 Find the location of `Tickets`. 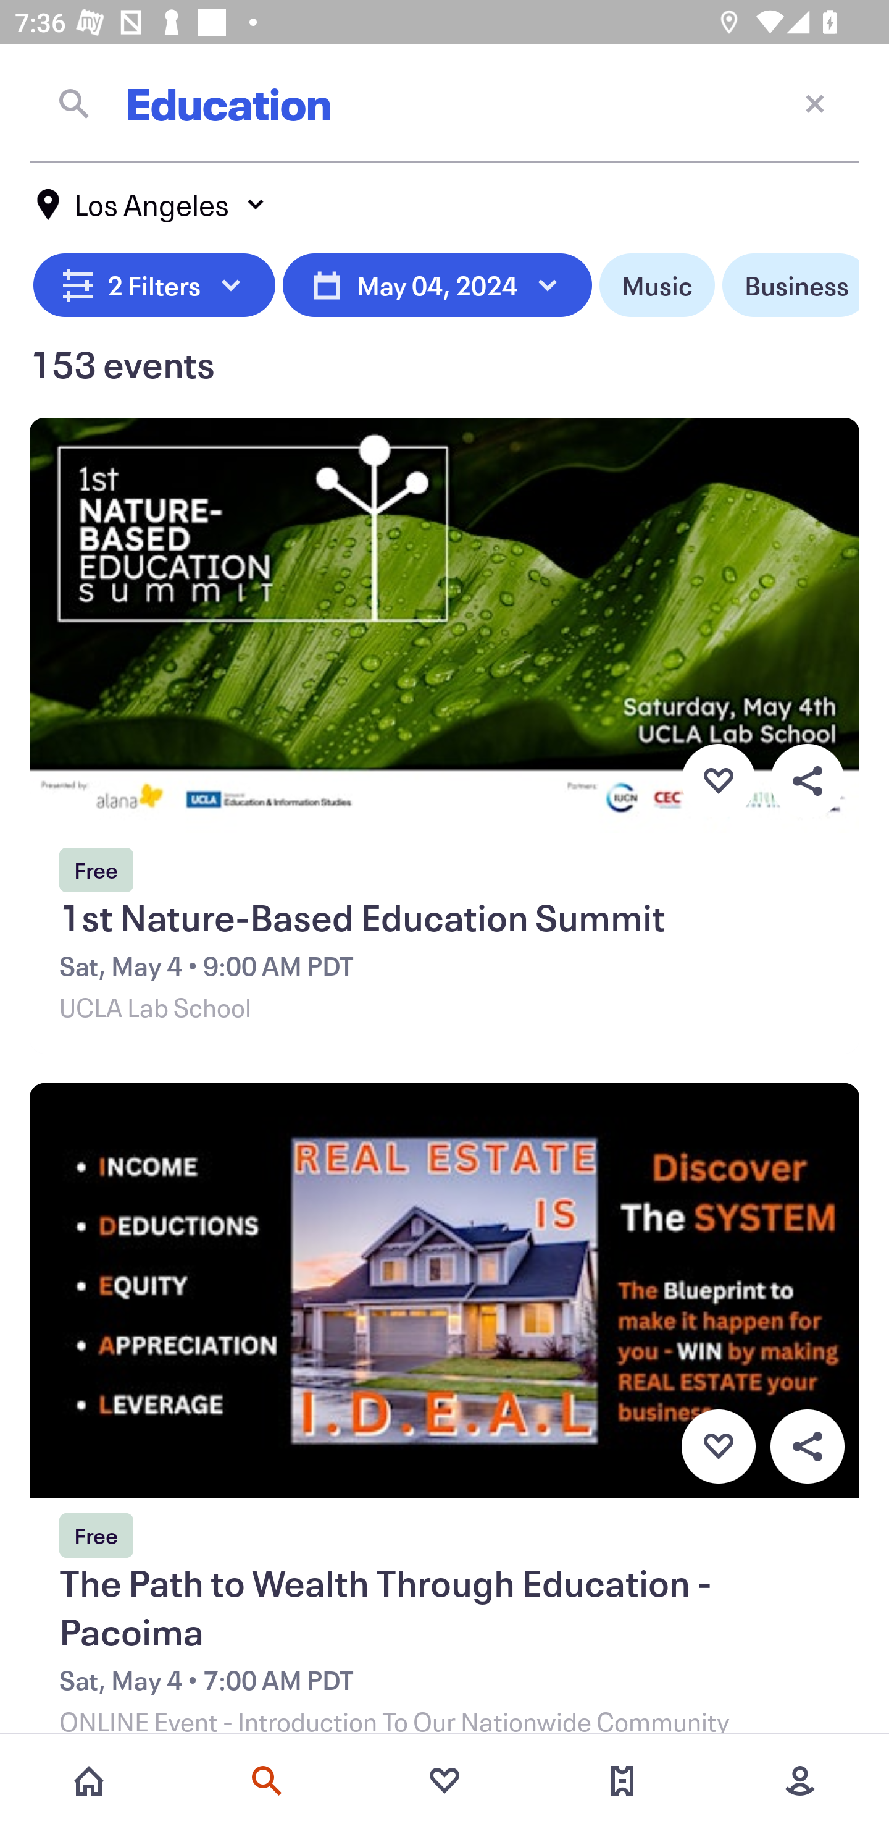

Tickets is located at coordinates (622, 1781).